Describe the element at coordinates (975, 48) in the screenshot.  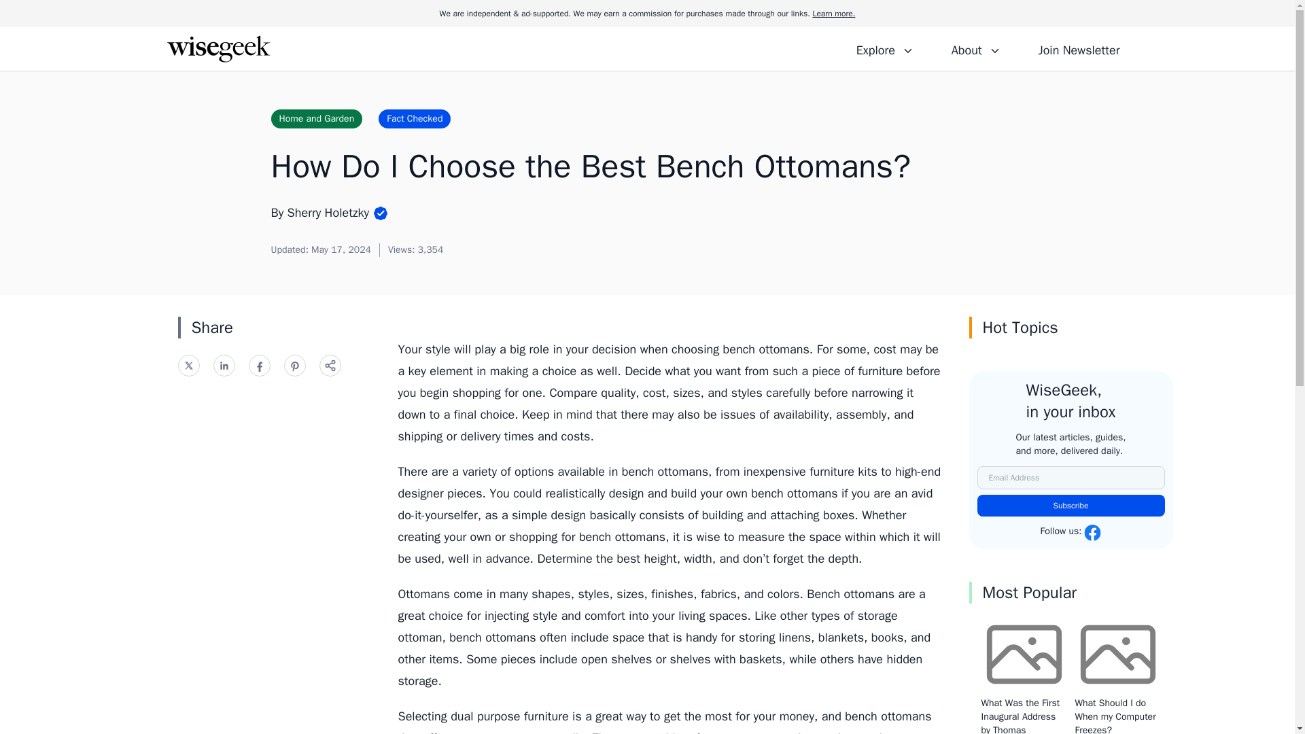
I see `About` at that location.